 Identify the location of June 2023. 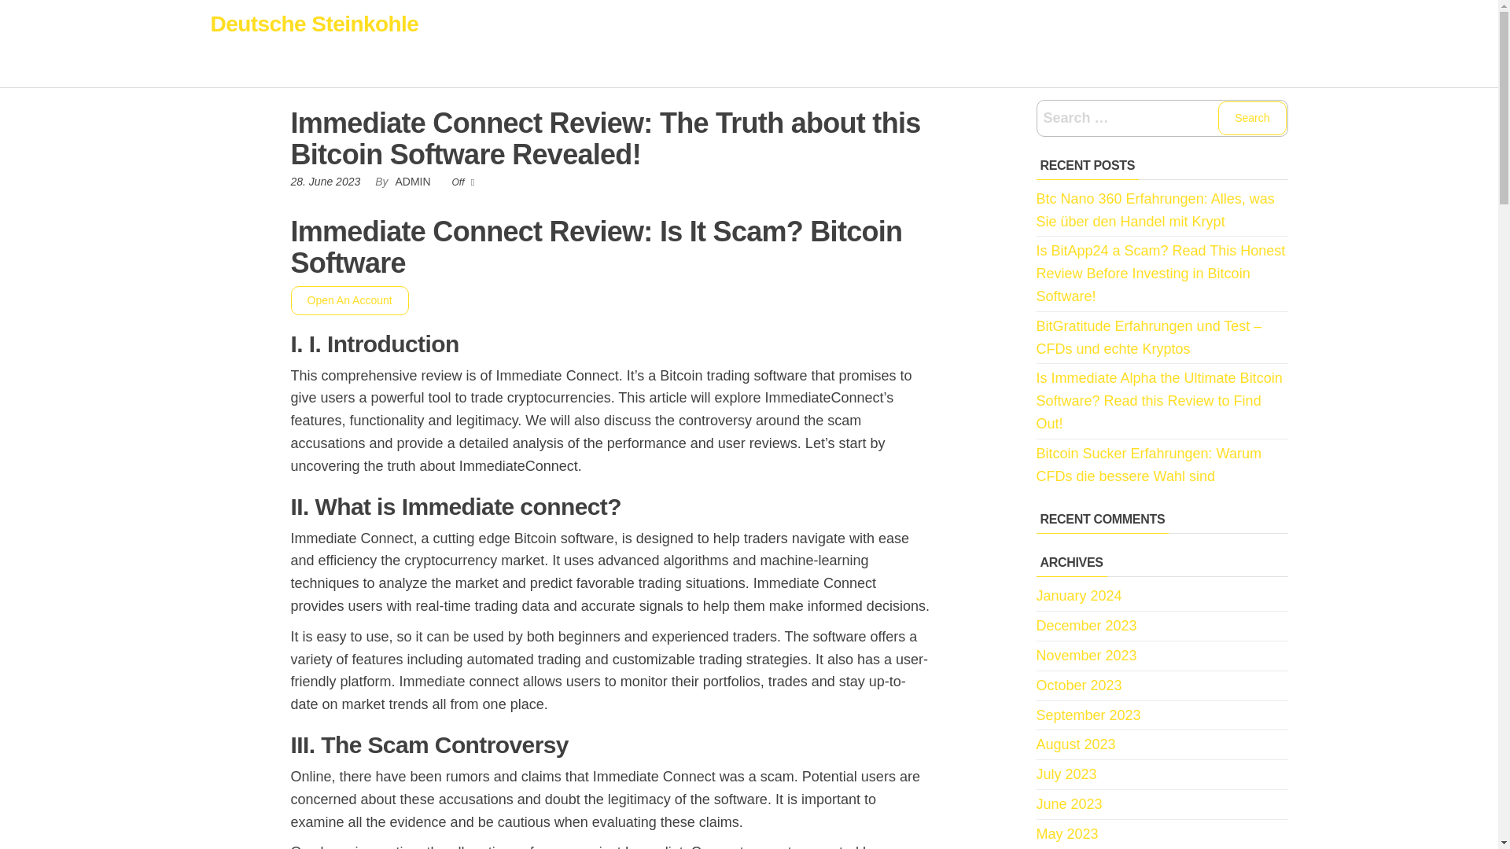
(1069, 803).